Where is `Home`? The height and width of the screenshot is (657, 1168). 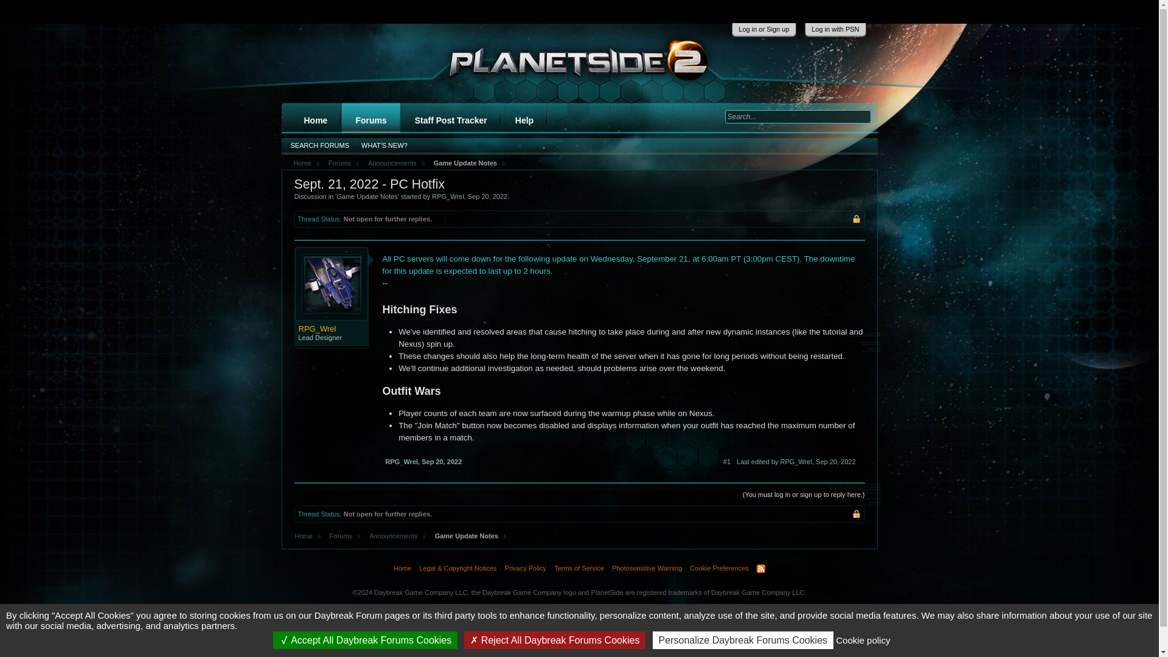 Home is located at coordinates (302, 162).